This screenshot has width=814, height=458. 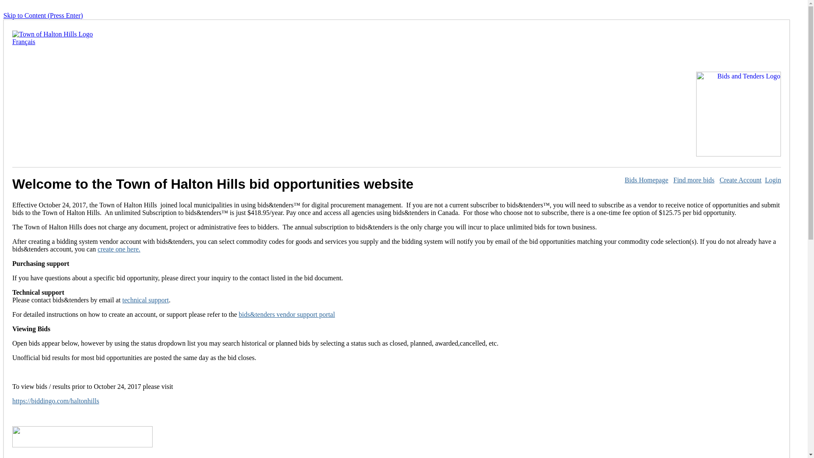 I want to click on Login, so click(x=773, y=180).